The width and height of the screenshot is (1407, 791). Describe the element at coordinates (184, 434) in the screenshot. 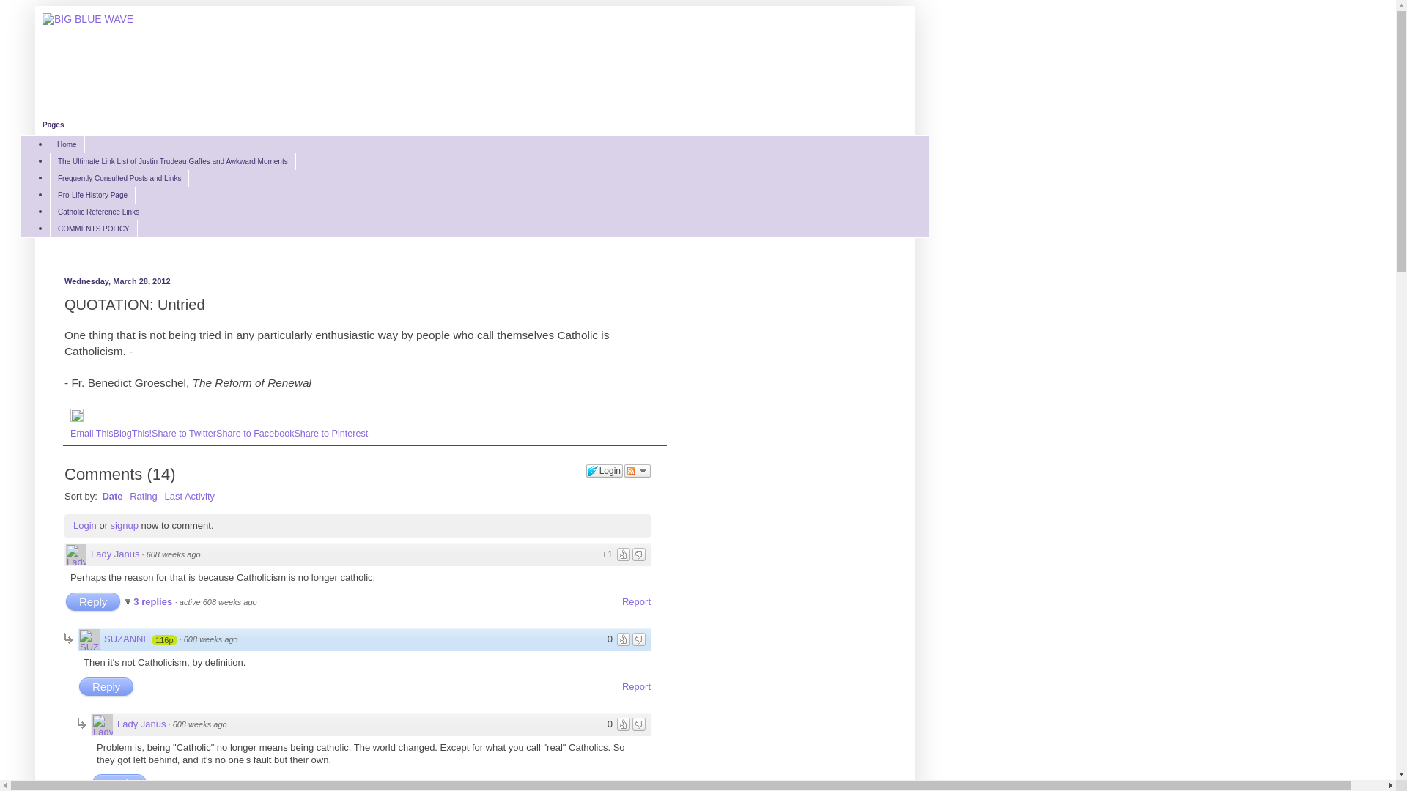

I see `Share to Twitter` at that location.